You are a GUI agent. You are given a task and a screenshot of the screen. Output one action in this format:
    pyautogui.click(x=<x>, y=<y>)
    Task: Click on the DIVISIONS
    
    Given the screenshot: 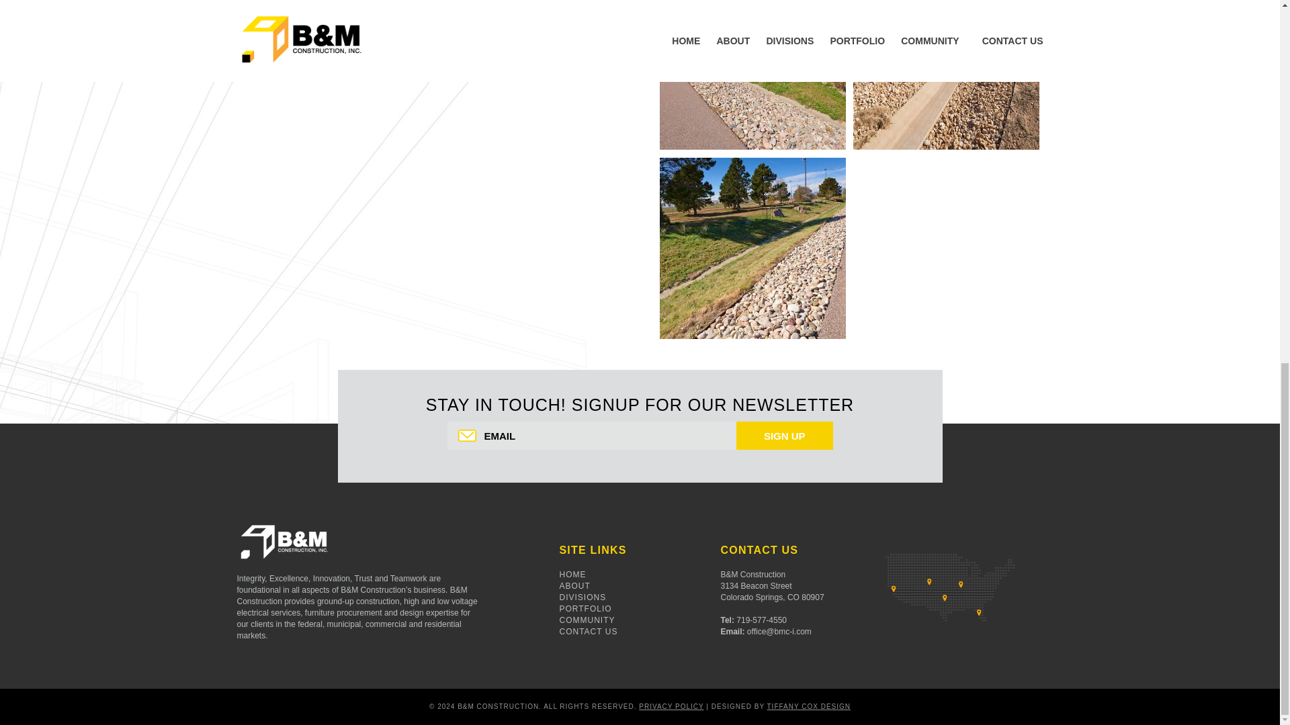 What is the action you would take?
    pyautogui.click(x=582, y=597)
    